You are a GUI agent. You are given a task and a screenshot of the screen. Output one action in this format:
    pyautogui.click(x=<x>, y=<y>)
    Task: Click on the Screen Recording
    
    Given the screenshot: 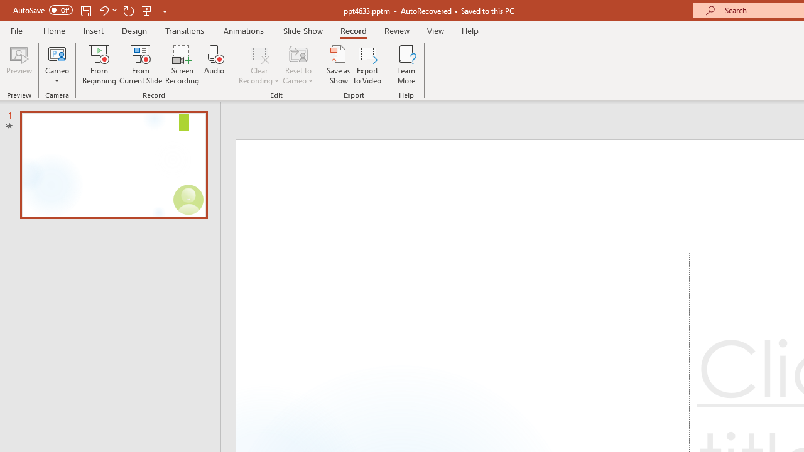 What is the action you would take?
    pyautogui.click(x=182, y=64)
    